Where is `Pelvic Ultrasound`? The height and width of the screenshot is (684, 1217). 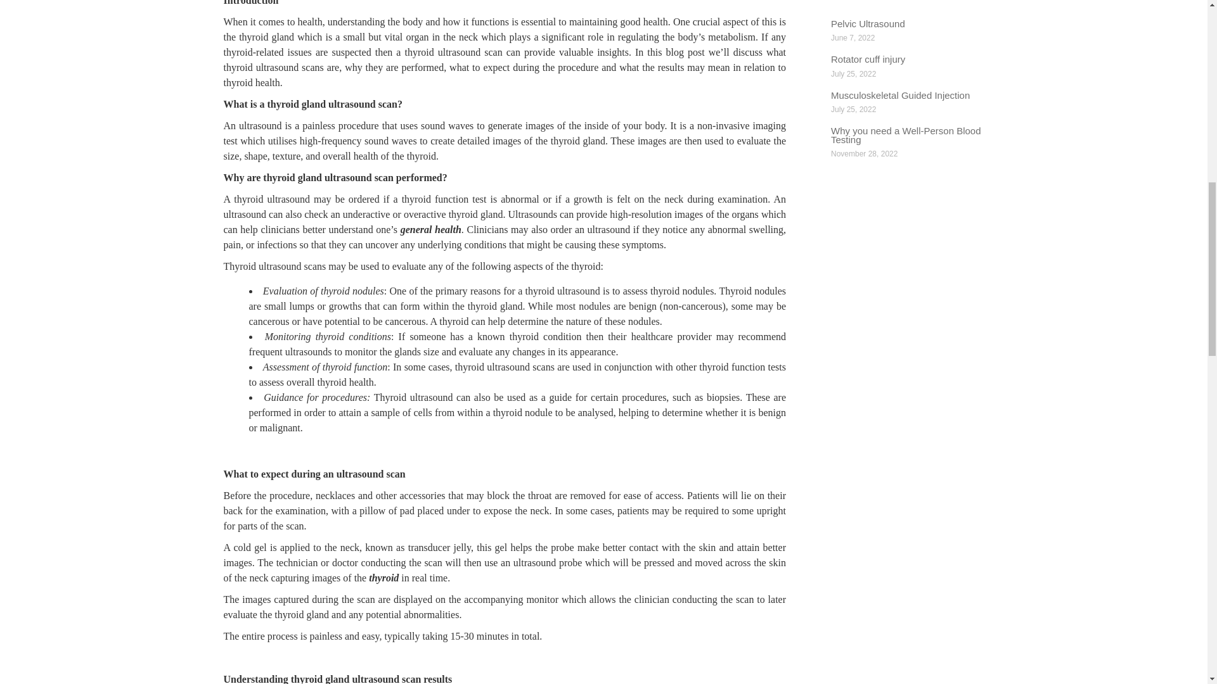 Pelvic Ultrasound is located at coordinates (868, 24).